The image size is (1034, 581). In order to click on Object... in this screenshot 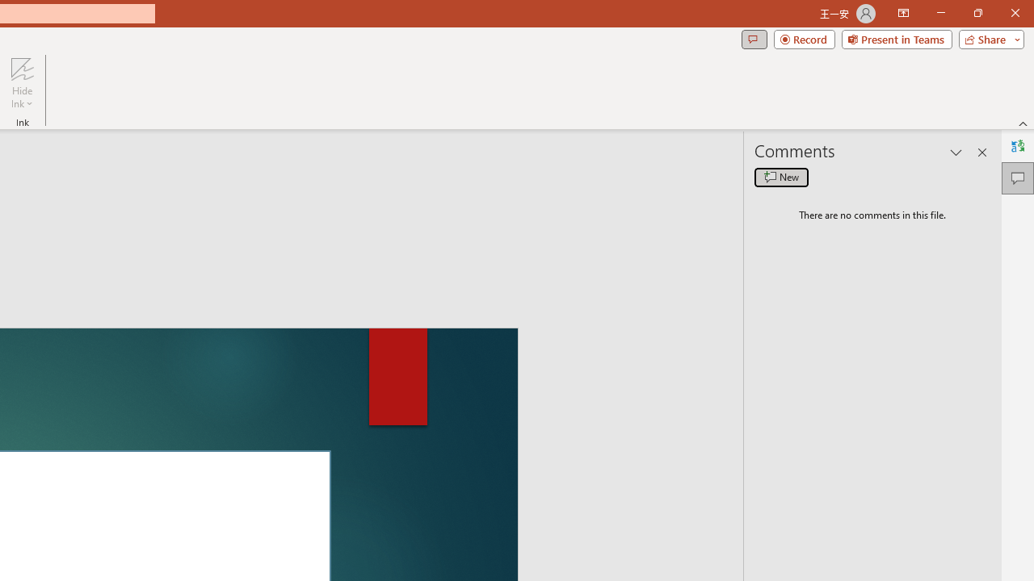, I will do `click(507, 158)`.